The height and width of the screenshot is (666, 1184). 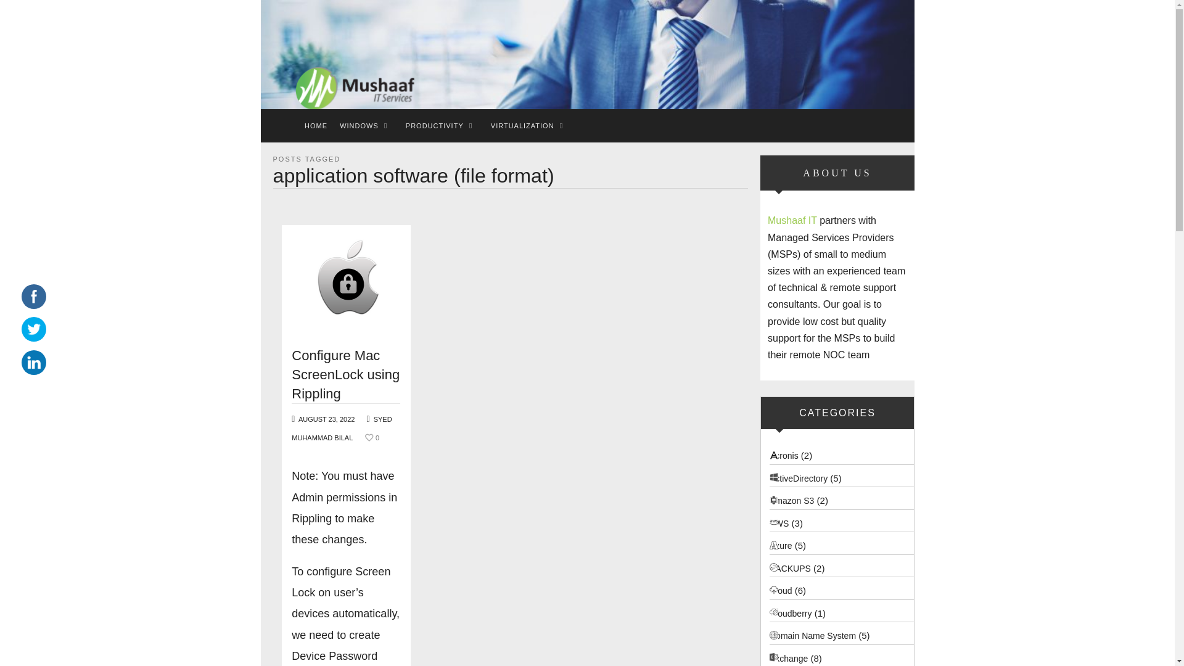 What do you see at coordinates (33, 14) in the screenshot?
I see `Search` at bounding box center [33, 14].